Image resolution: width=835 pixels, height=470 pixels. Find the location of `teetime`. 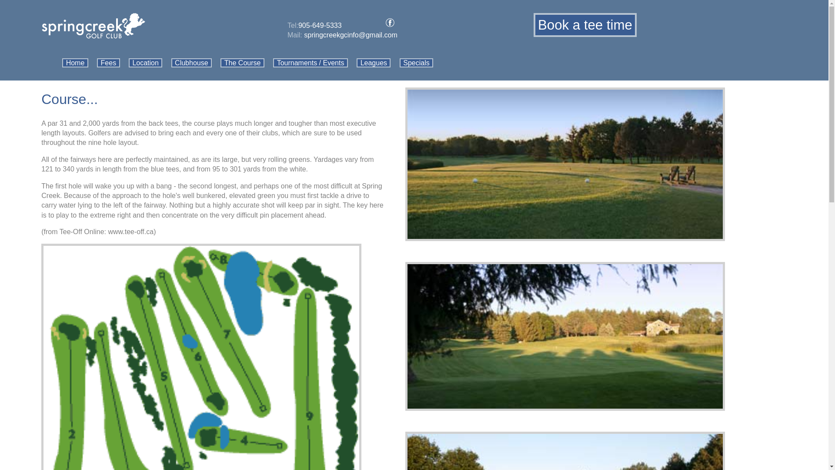

teetime is located at coordinates (584, 25).